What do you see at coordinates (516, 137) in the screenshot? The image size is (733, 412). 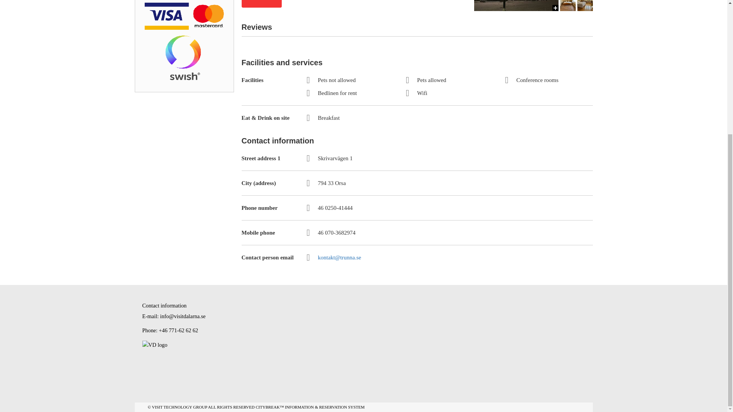 I see `Living room with sofa, armchairs and an open fire place. ` at bounding box center [516, 137].